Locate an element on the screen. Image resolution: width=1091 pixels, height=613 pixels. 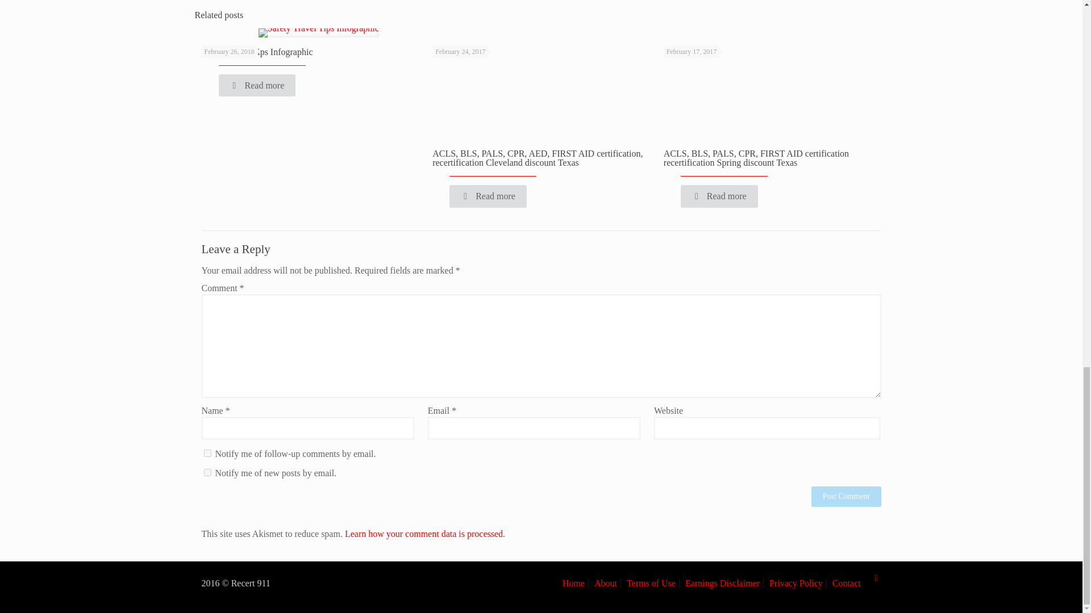
subscribe is located at coordinates (207, 453).